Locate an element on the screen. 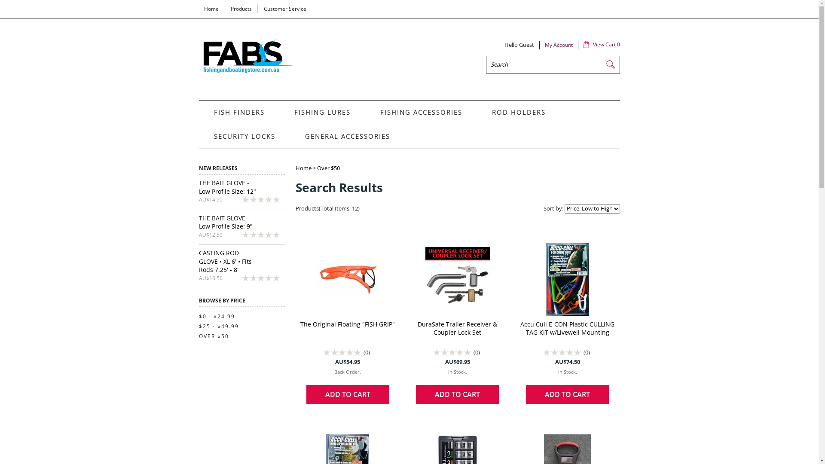  The Original Floating "FISH GRIP" is located at coordinates (348, 324).